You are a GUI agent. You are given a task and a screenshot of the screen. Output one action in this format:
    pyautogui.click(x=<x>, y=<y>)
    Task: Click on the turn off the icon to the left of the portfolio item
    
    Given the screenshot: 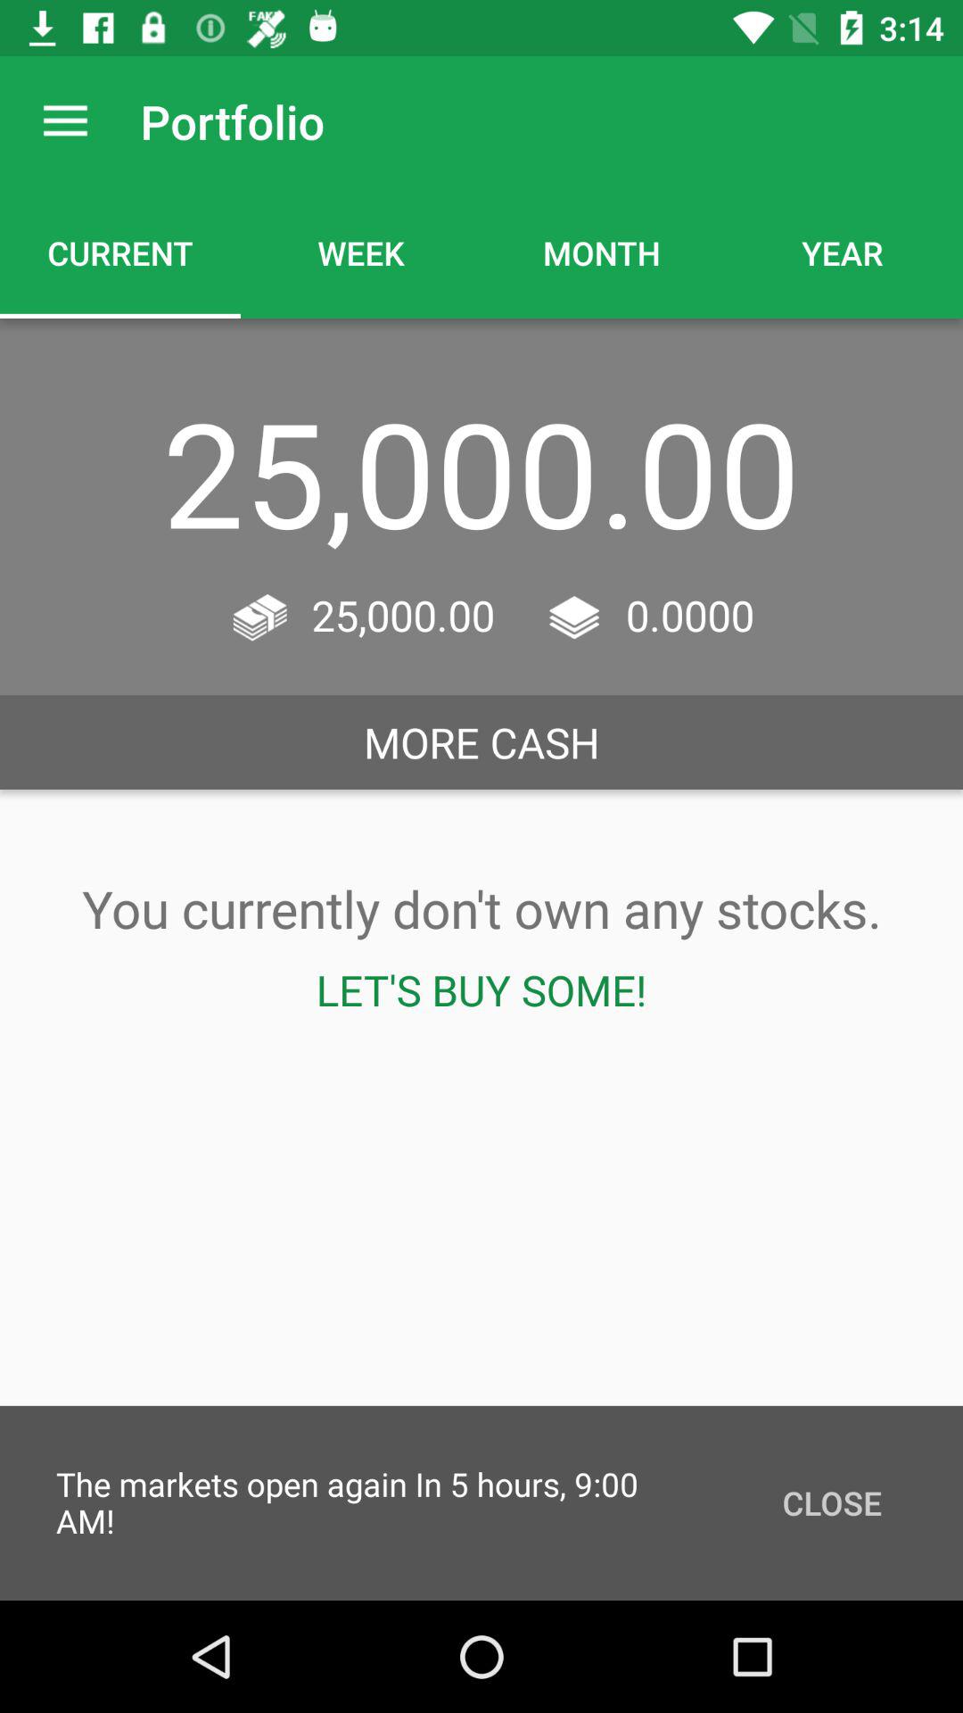 What is the action you would take?
    pyautogui.click(x=65, y=121)
    